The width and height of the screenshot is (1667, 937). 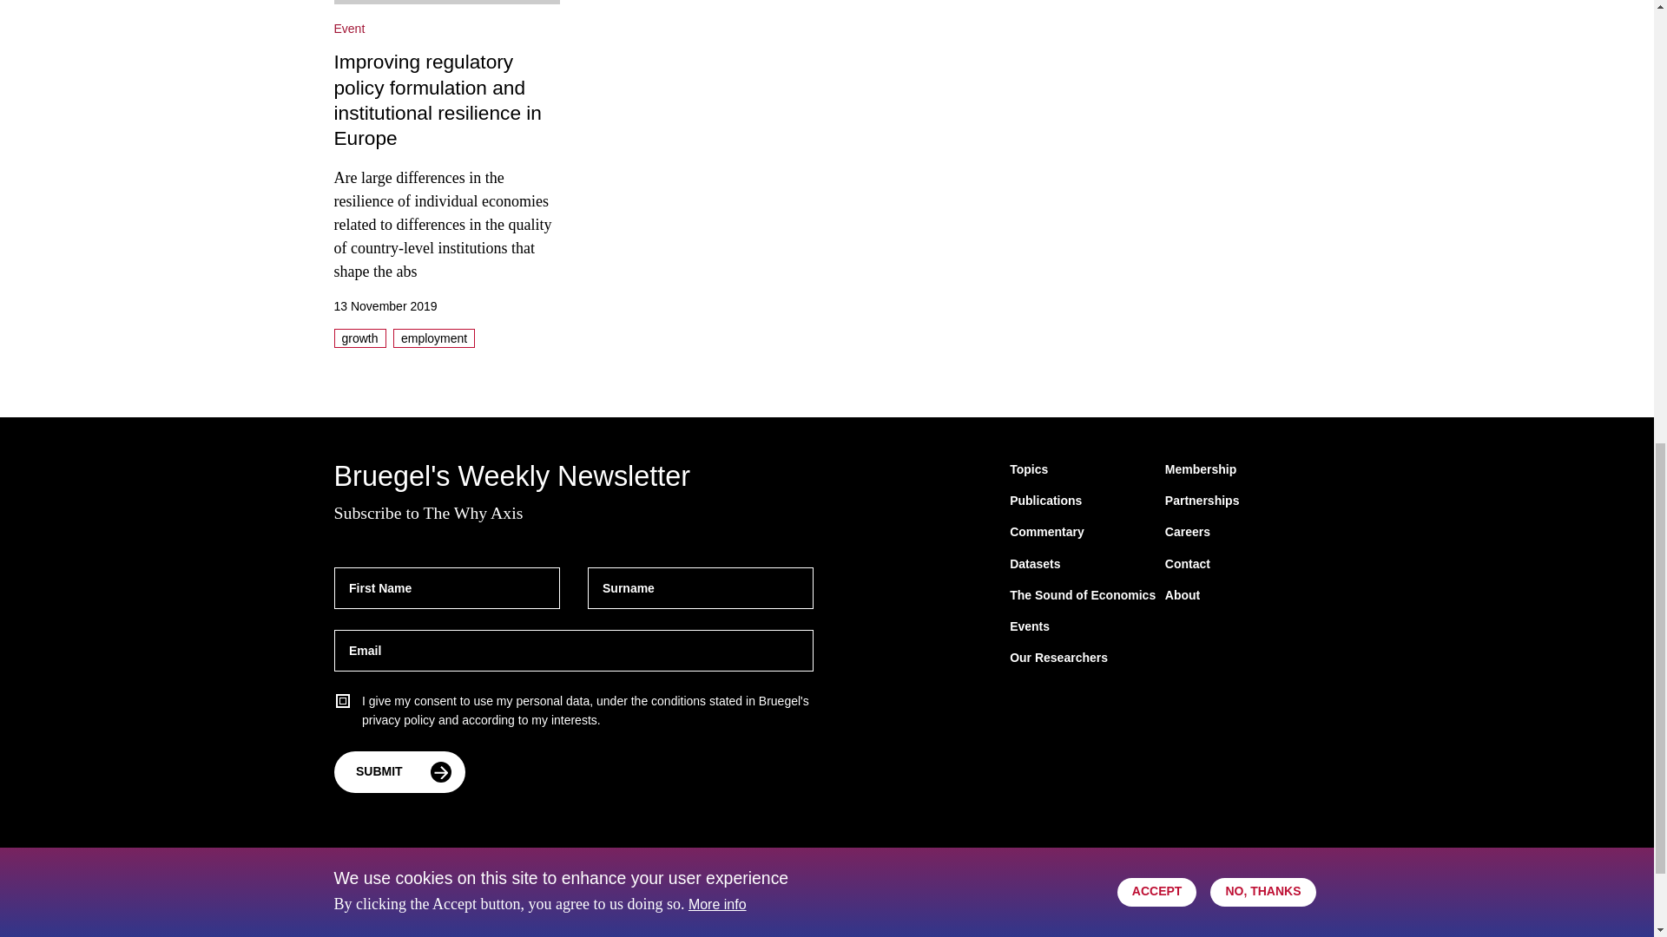 I want to click on Topics, so click(x=1029, y=470).